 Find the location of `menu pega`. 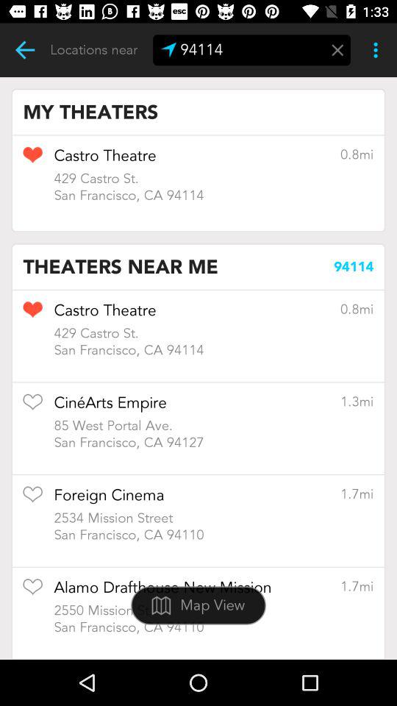

menu pega is located at coordinates (337, 50).